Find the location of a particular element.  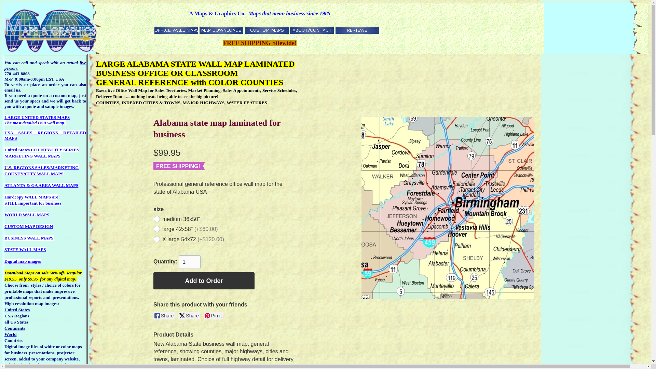

Continents is located at coordinates (25, 249).